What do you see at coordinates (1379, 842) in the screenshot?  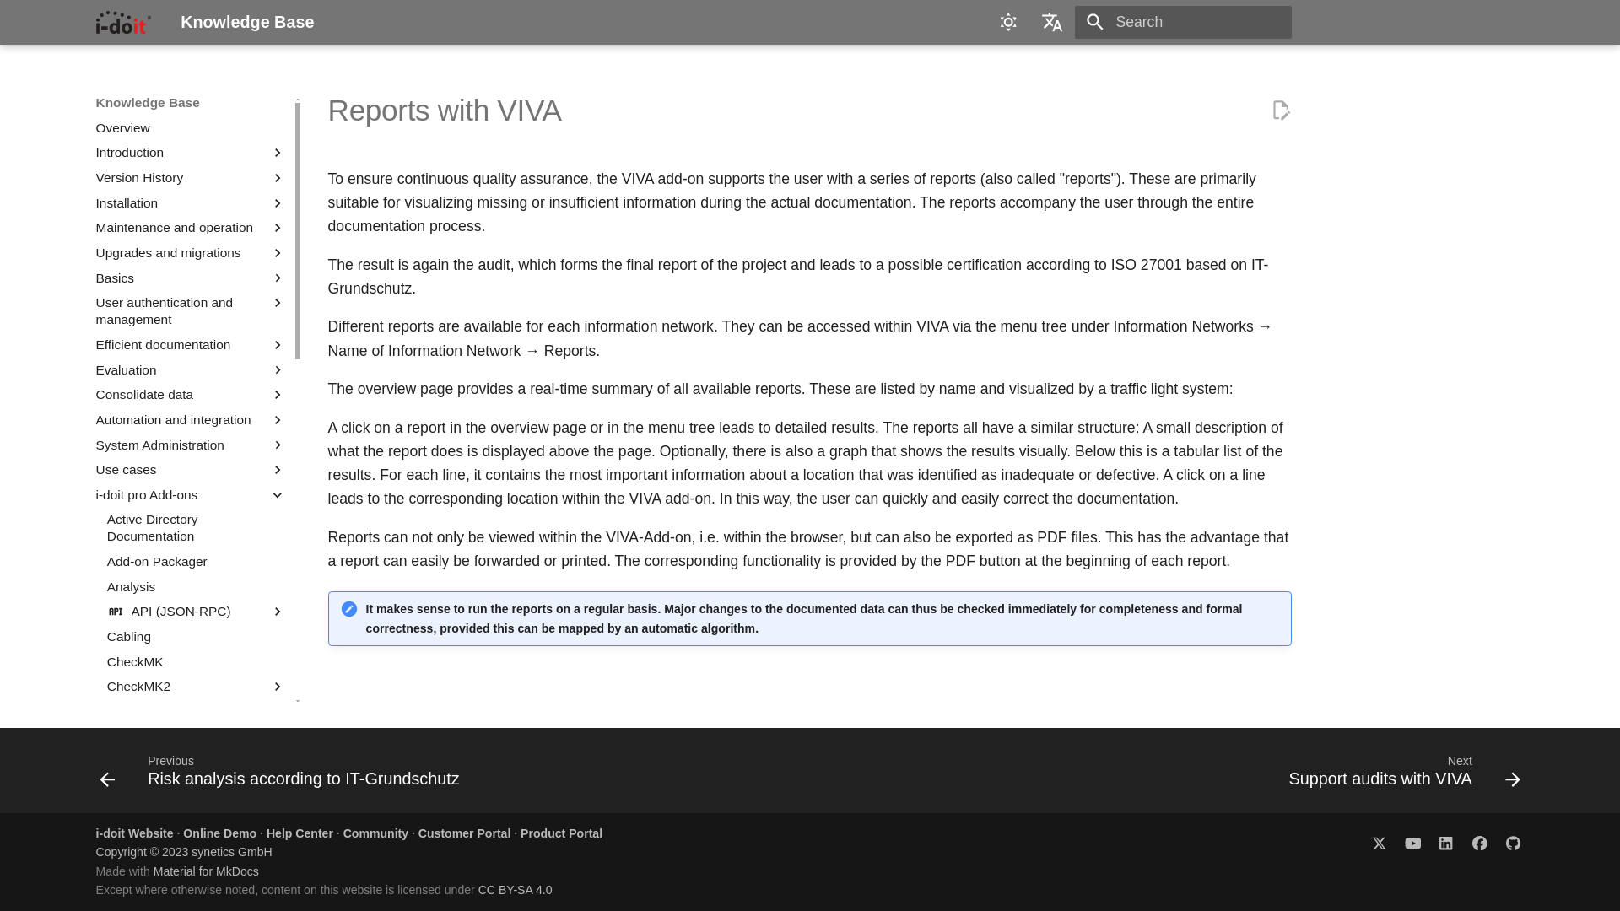 I see `i-doit on Twitter` at bounding box center [1379, 842].